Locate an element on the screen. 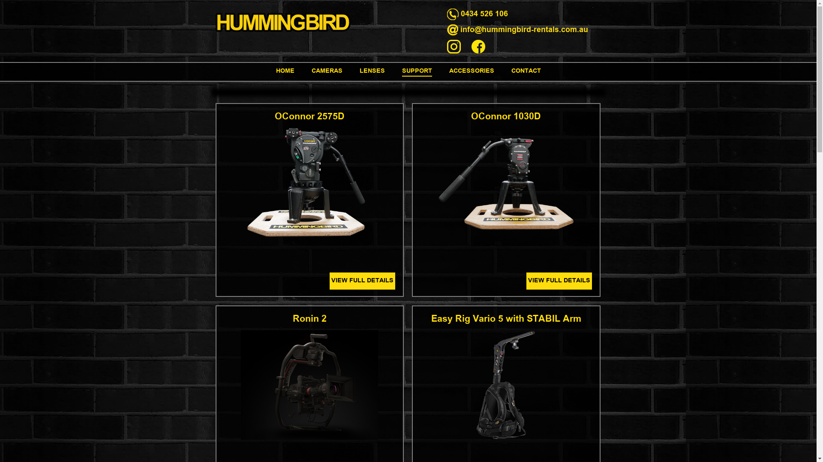  Easy Rig Vario 5 with STABIL Arm is located at coordinates (506, 319).